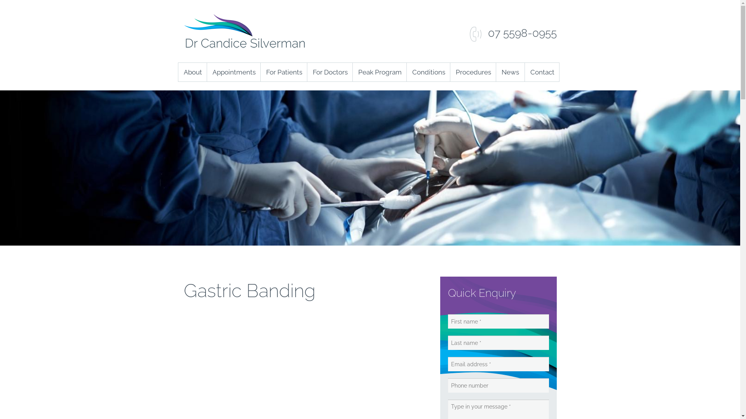 Image resolution: width=746 pixels, height=419 pixels. I want to click on An Introduction to Obesity and Weight Loss Operations, so click(403, 110).